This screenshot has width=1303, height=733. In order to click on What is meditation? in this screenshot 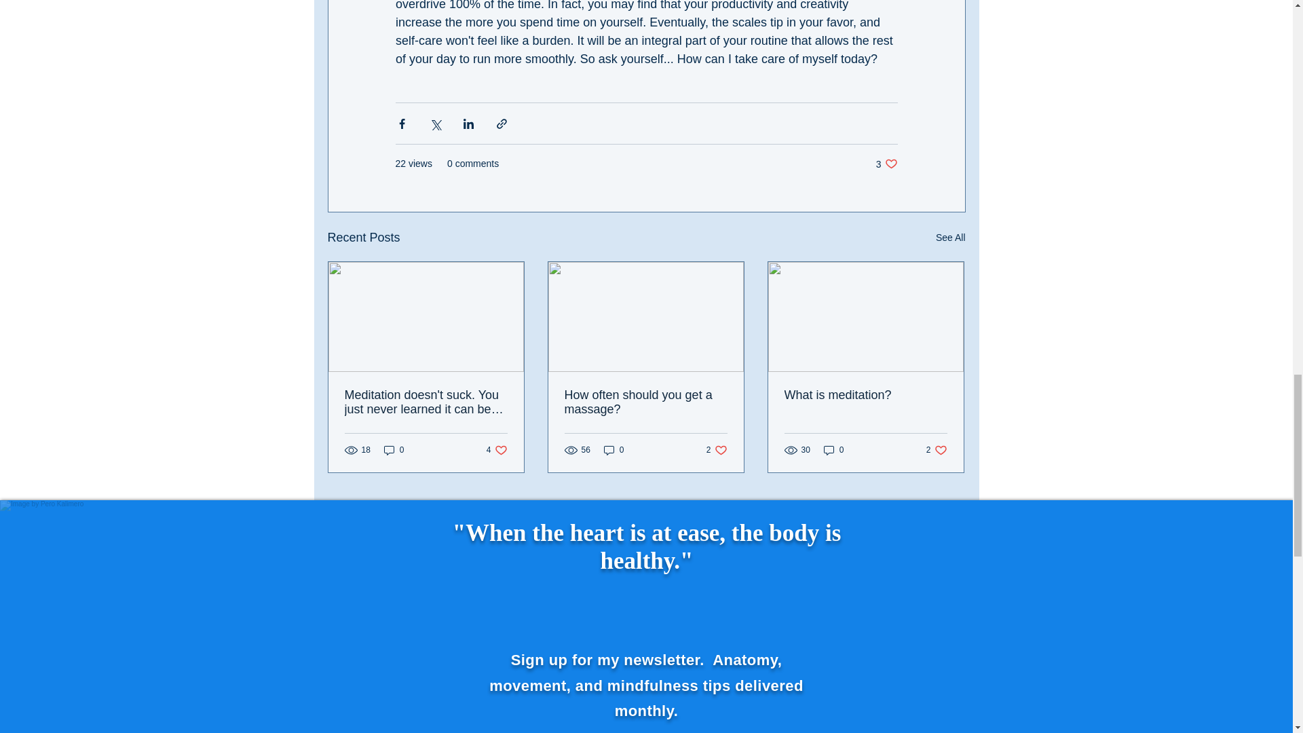, I will do `click(833, 450)`.